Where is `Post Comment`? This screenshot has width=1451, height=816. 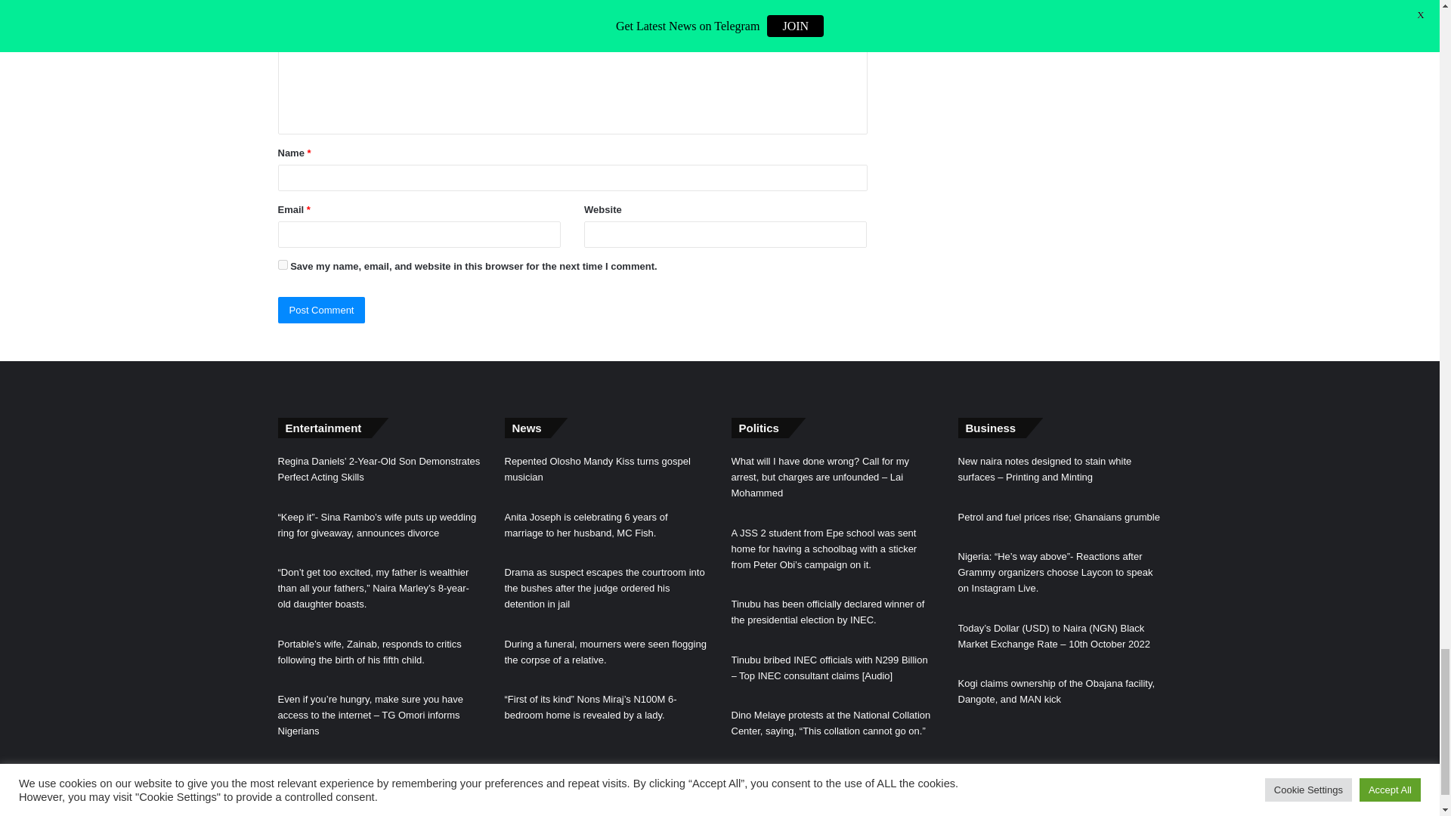 Post Comment is located at coordinates (322, 310).